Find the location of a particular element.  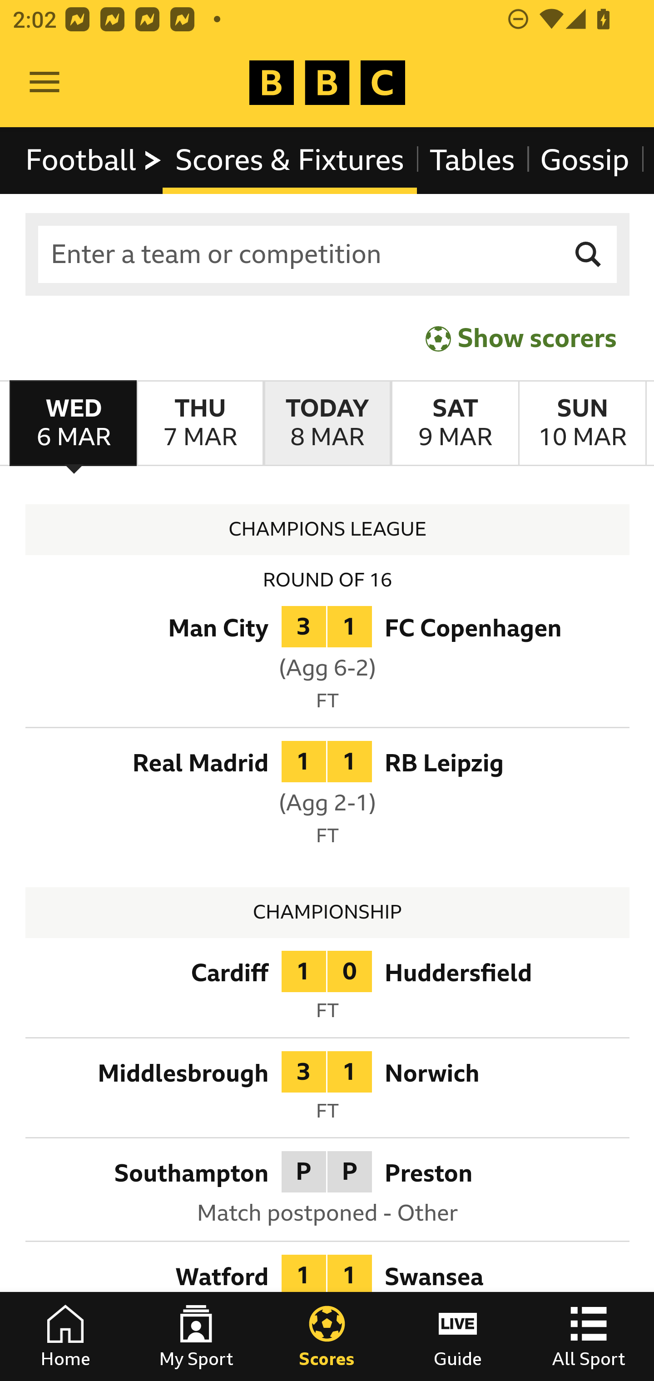

SundayMarch 10th Sunday March 10th is located at coordinates (582, 423).